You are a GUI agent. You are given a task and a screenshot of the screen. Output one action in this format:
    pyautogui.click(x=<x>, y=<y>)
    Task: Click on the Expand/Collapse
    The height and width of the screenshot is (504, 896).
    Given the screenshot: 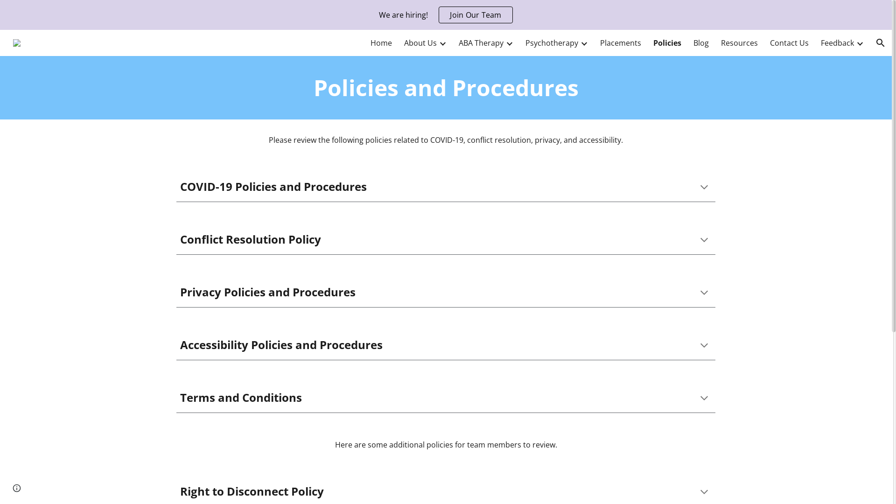 What is the action you would take?
    pyautogui.click(x=860, y=43)
    